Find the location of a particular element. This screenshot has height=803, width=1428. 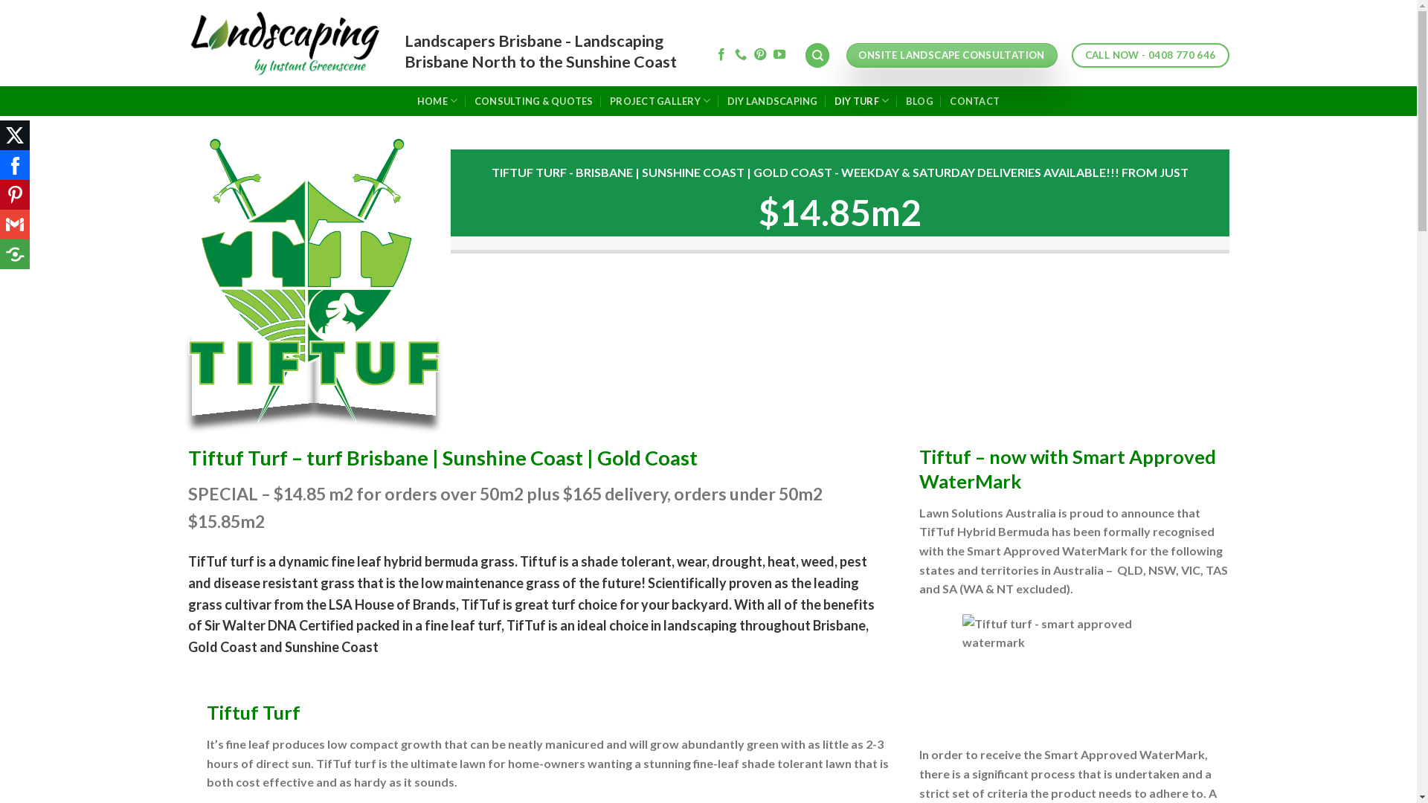

PROJECT GALLERY is located at coordinates (660, 101).